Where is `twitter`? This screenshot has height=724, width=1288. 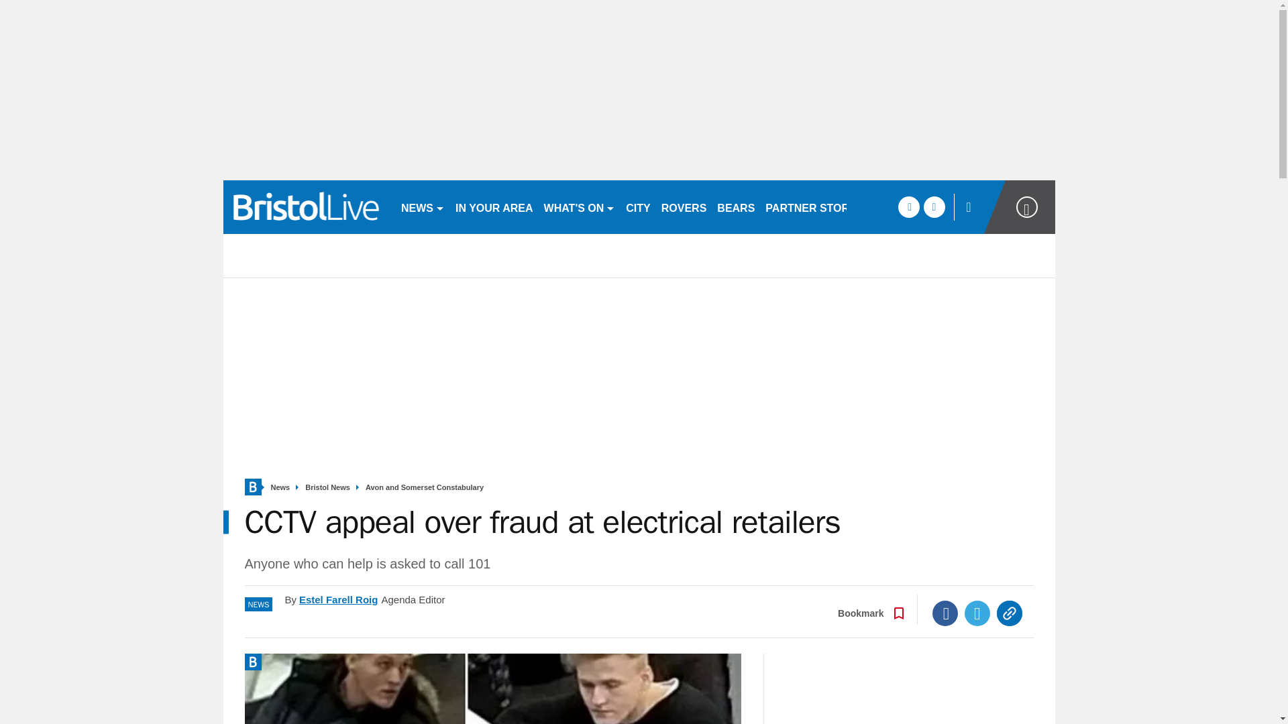 twitter is located at coordinates (934, 206).